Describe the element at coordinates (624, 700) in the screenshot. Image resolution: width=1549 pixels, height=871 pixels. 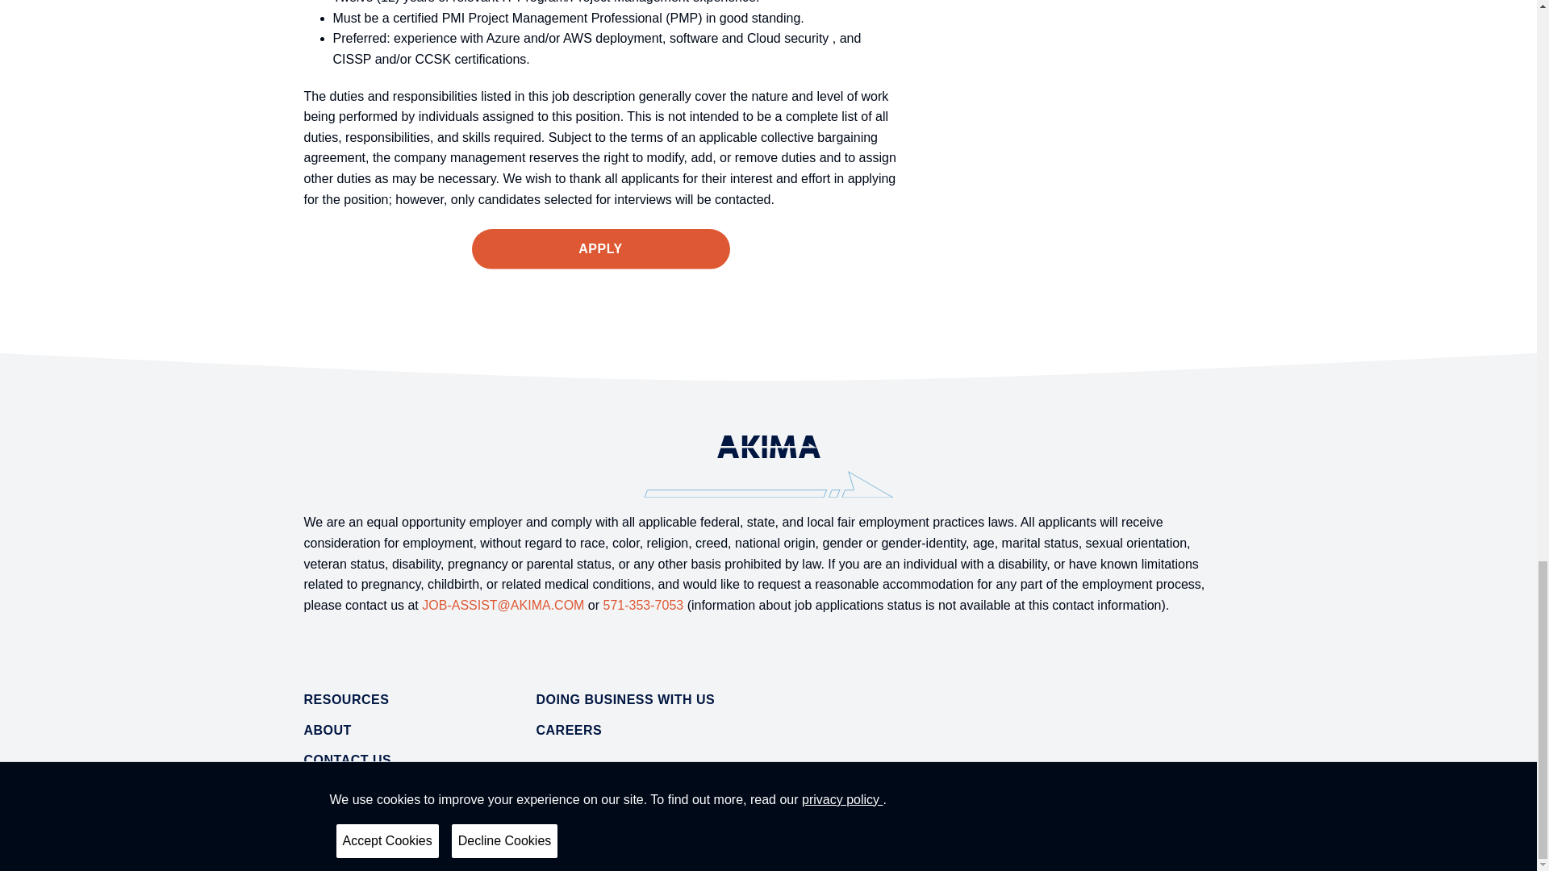
I see `DOING BUSINESS WITH US` at that location.